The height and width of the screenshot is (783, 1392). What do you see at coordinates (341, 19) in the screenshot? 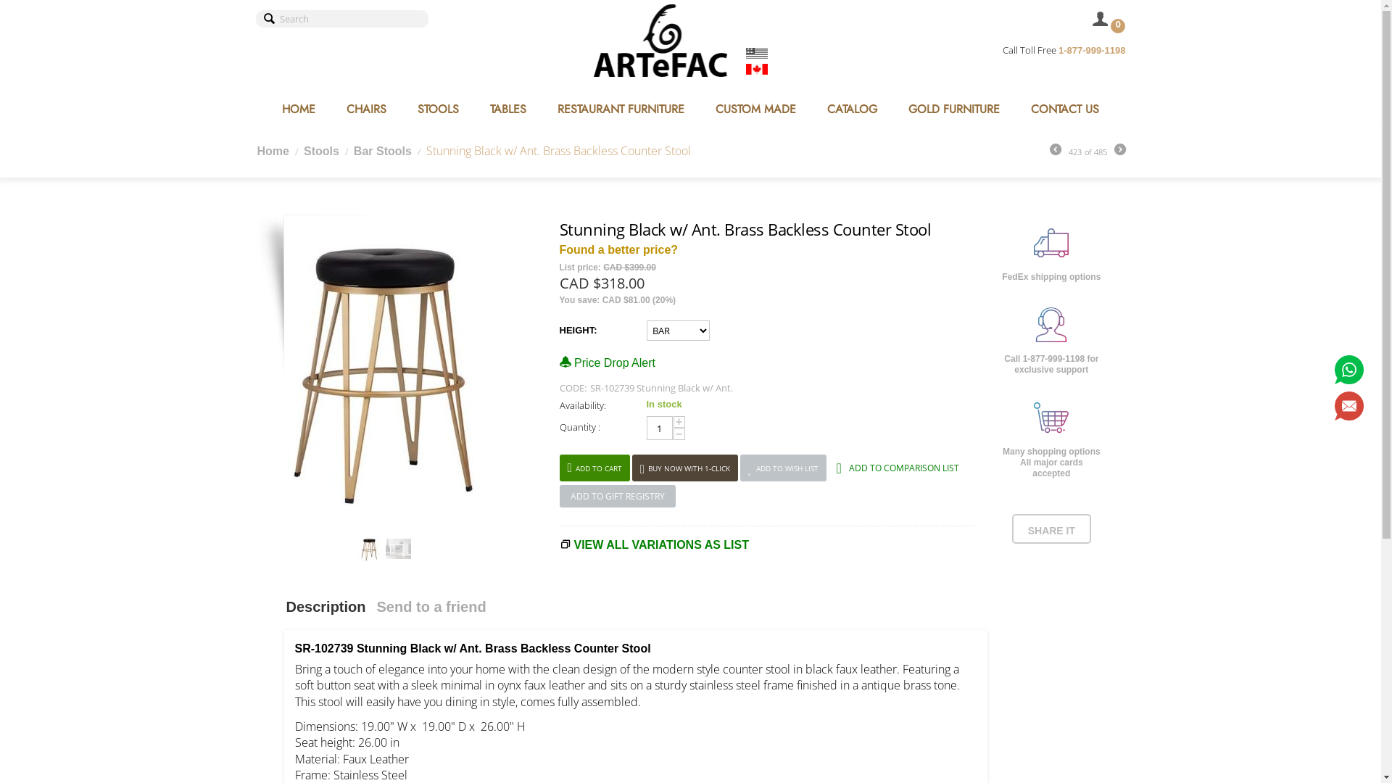
I see `Search` at bounding box center [341, 19].